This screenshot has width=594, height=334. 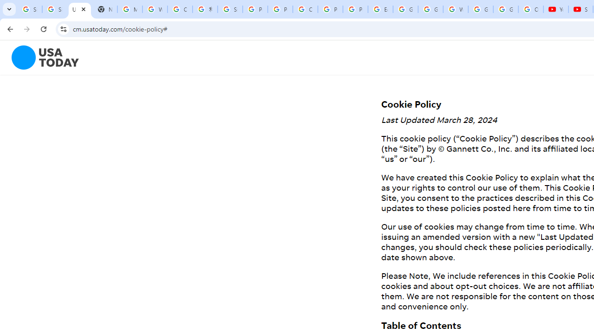 I want to click on To get missing image descriptions, open the context menu., so click(x=39, y=58).